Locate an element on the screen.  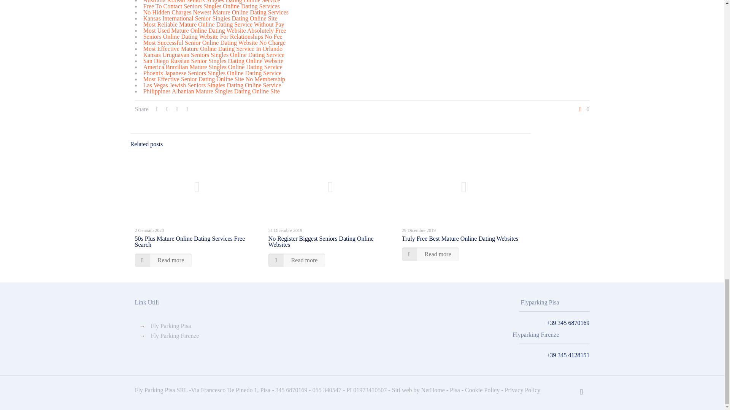
Kansas Uruguayan Seniors Singles Online Dating Service is located at coordinates (214, 55).